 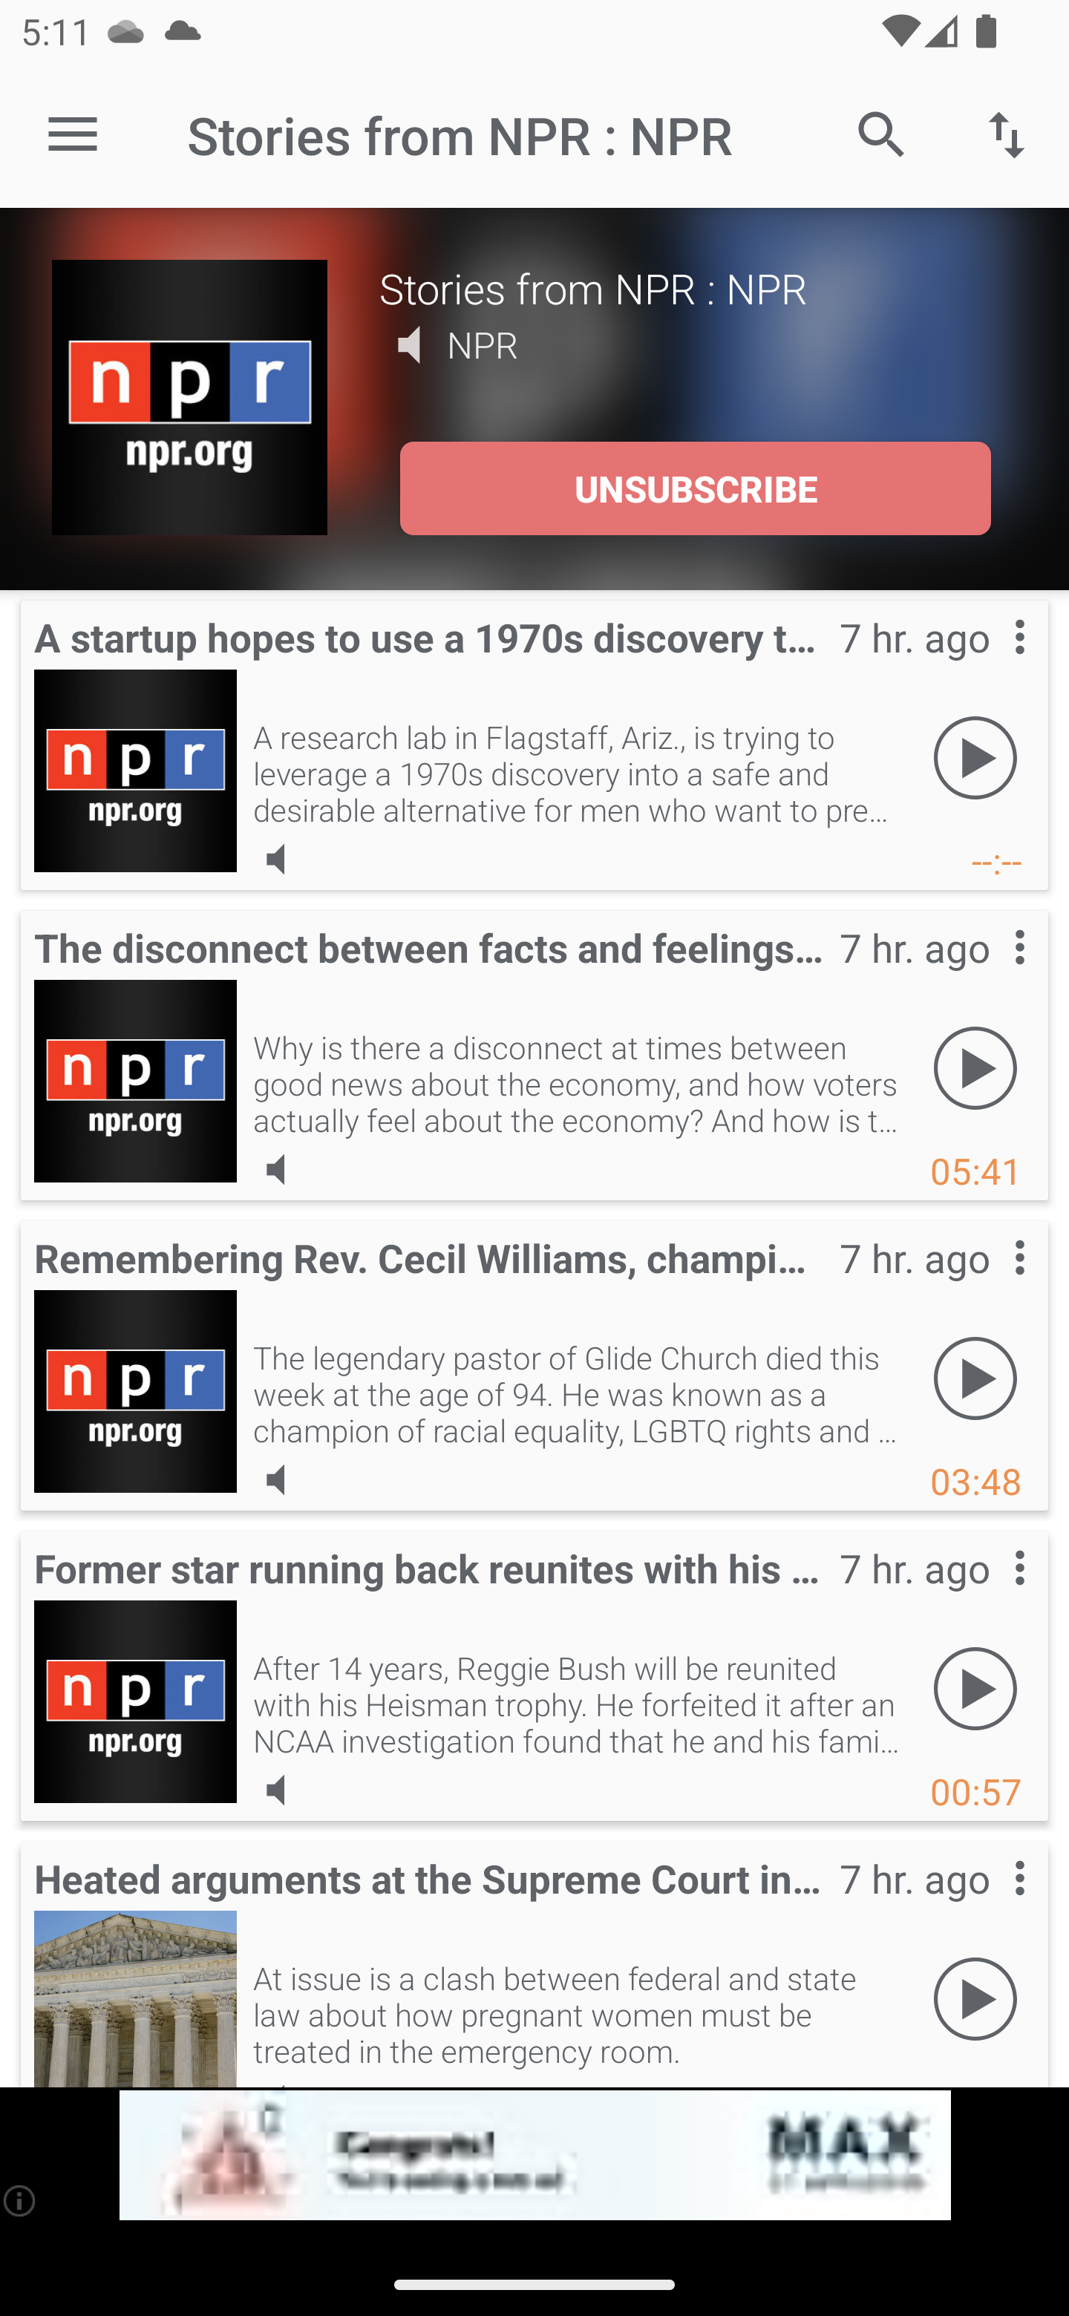 What do you see at coordinates (975, 2000) in the screenshot?
I see `Play` at bounding box center [975, 2000].